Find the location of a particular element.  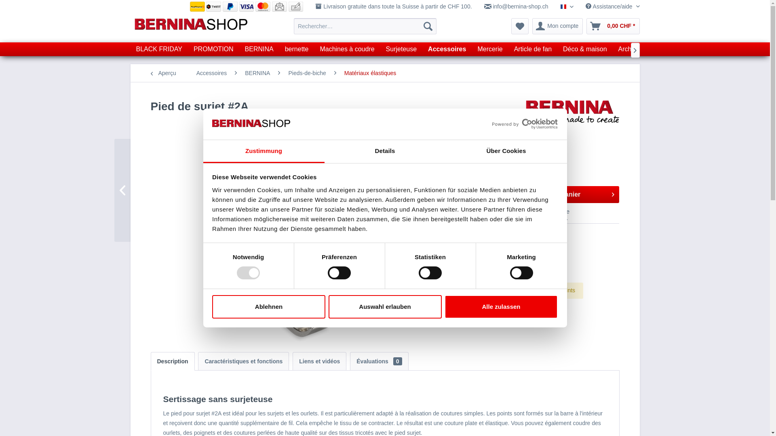

Mercerie is located at coordinates (490, 49).